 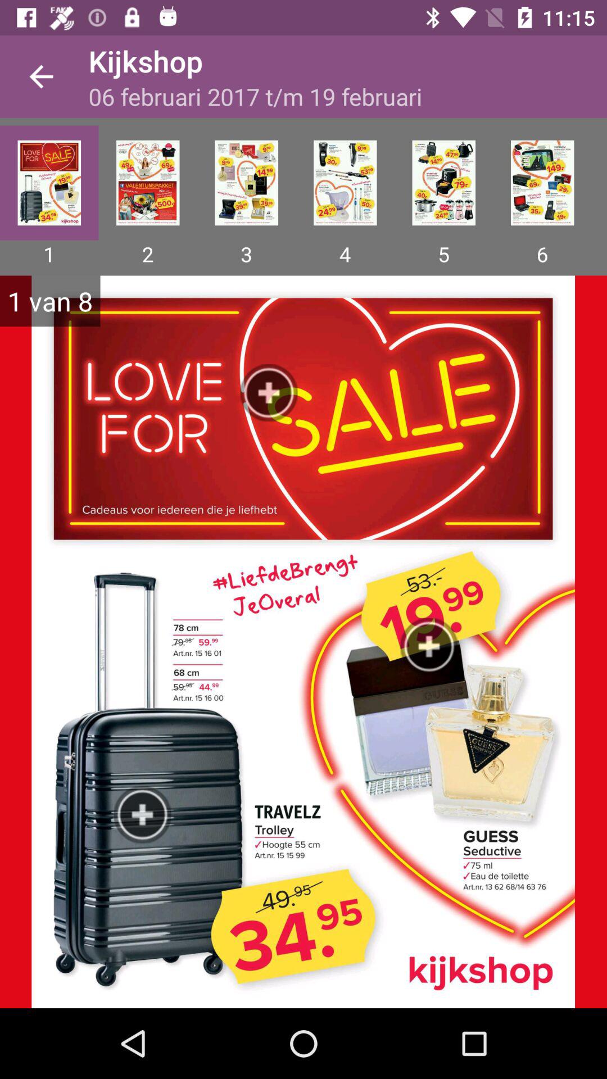 I want to click on the greeting card, so click(x=345, y=183).